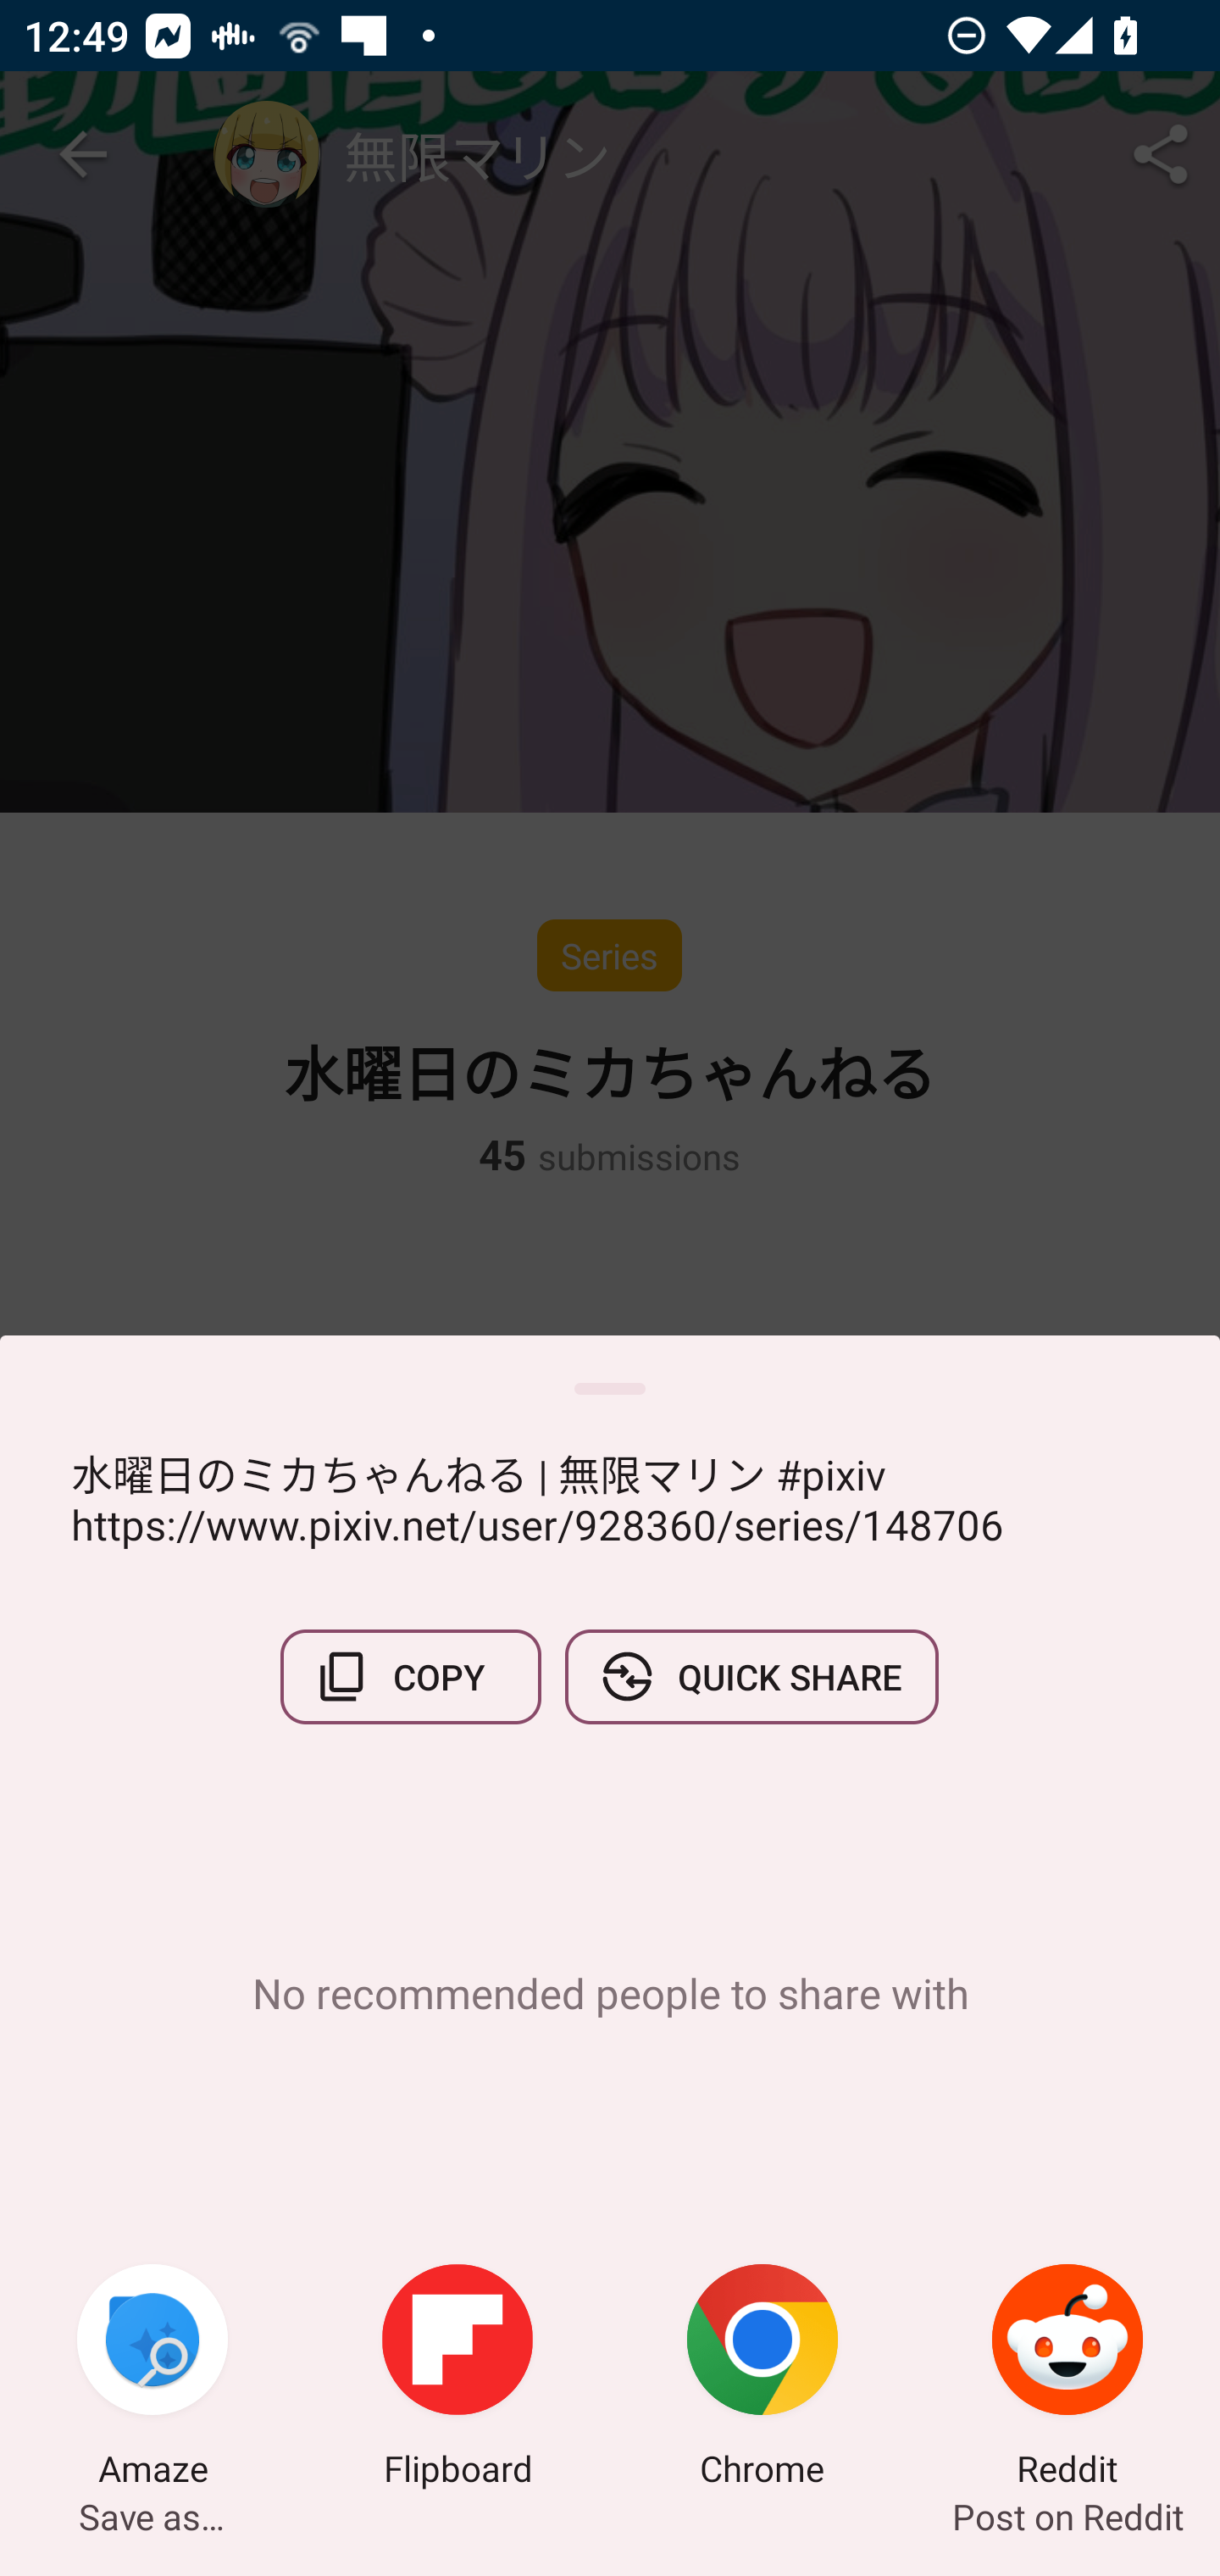 This screenshot has height=2576, width=1220. Describe the element at coordinates (751, 1676) in the screenshot. I see `QUICK SHARE` at that location.